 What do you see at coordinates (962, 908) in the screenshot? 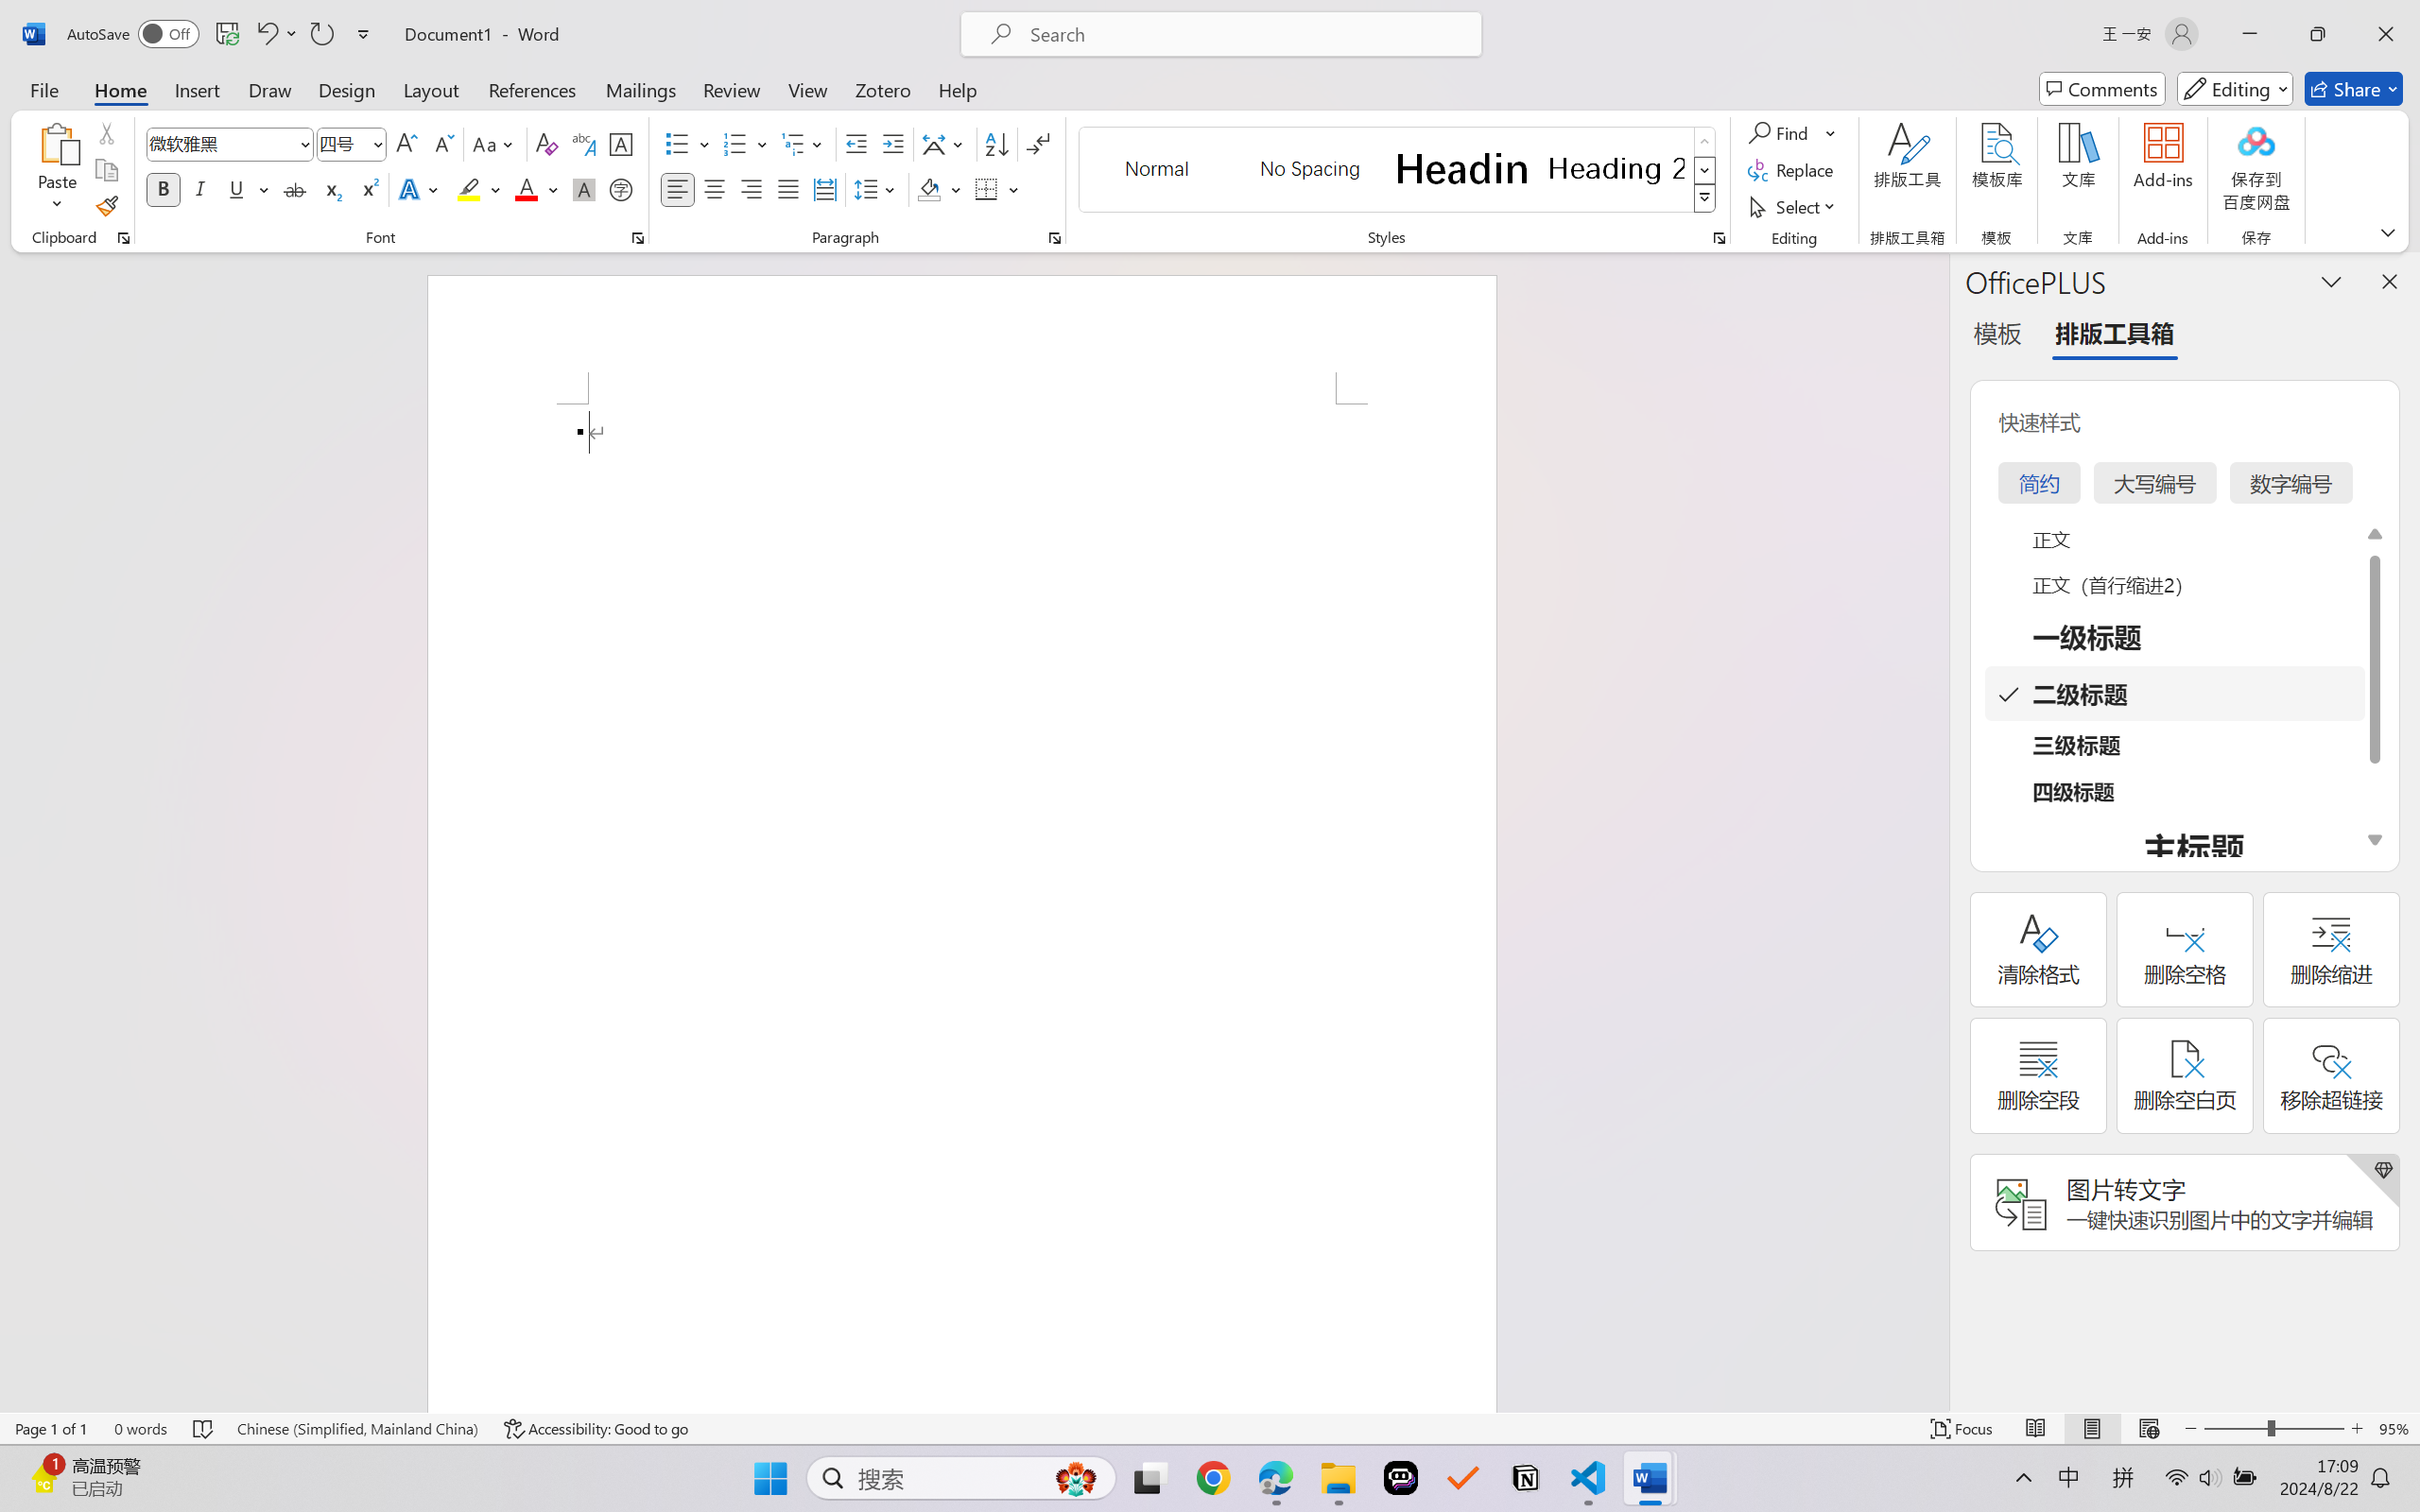
I see `Page 1 content` at bounding box center [962, 908].